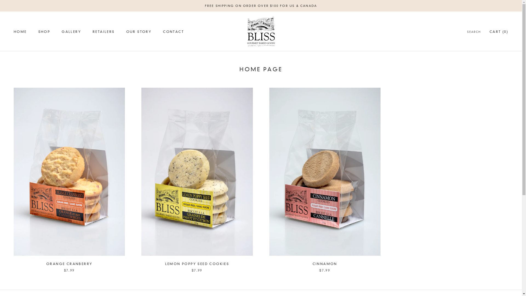 This screenshot has width=526, height=296. I want to click on SEARCH, so click(474, 32).